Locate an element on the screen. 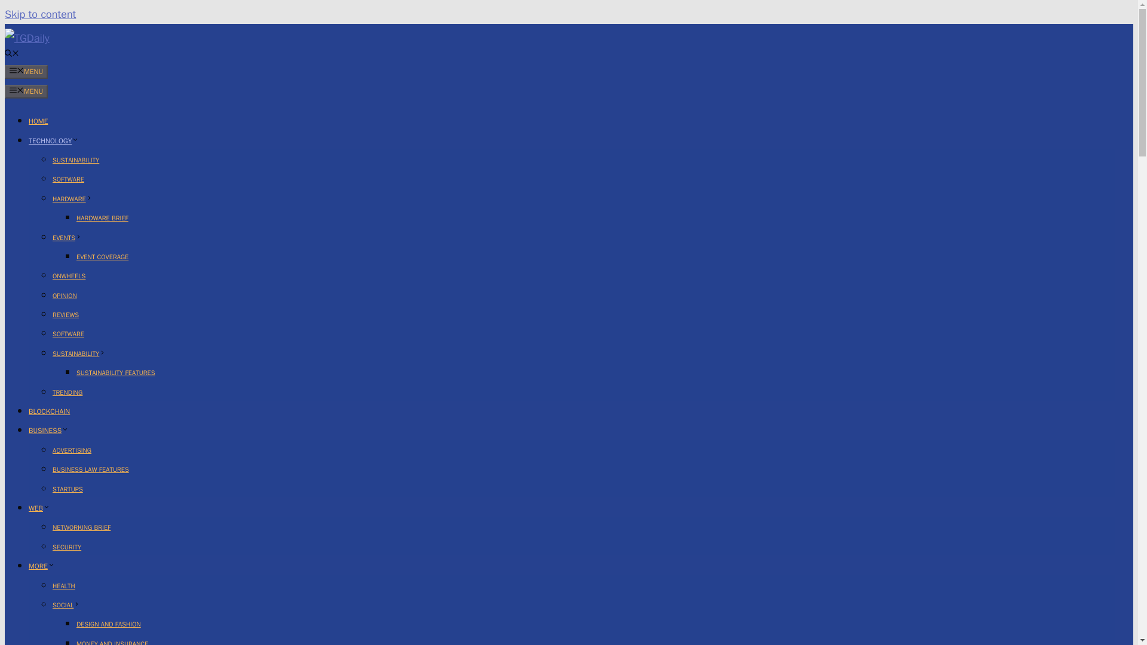 The image size is (1147, 645). SUSTAINABILITY FEATURES is located at coordinates (116, 372).